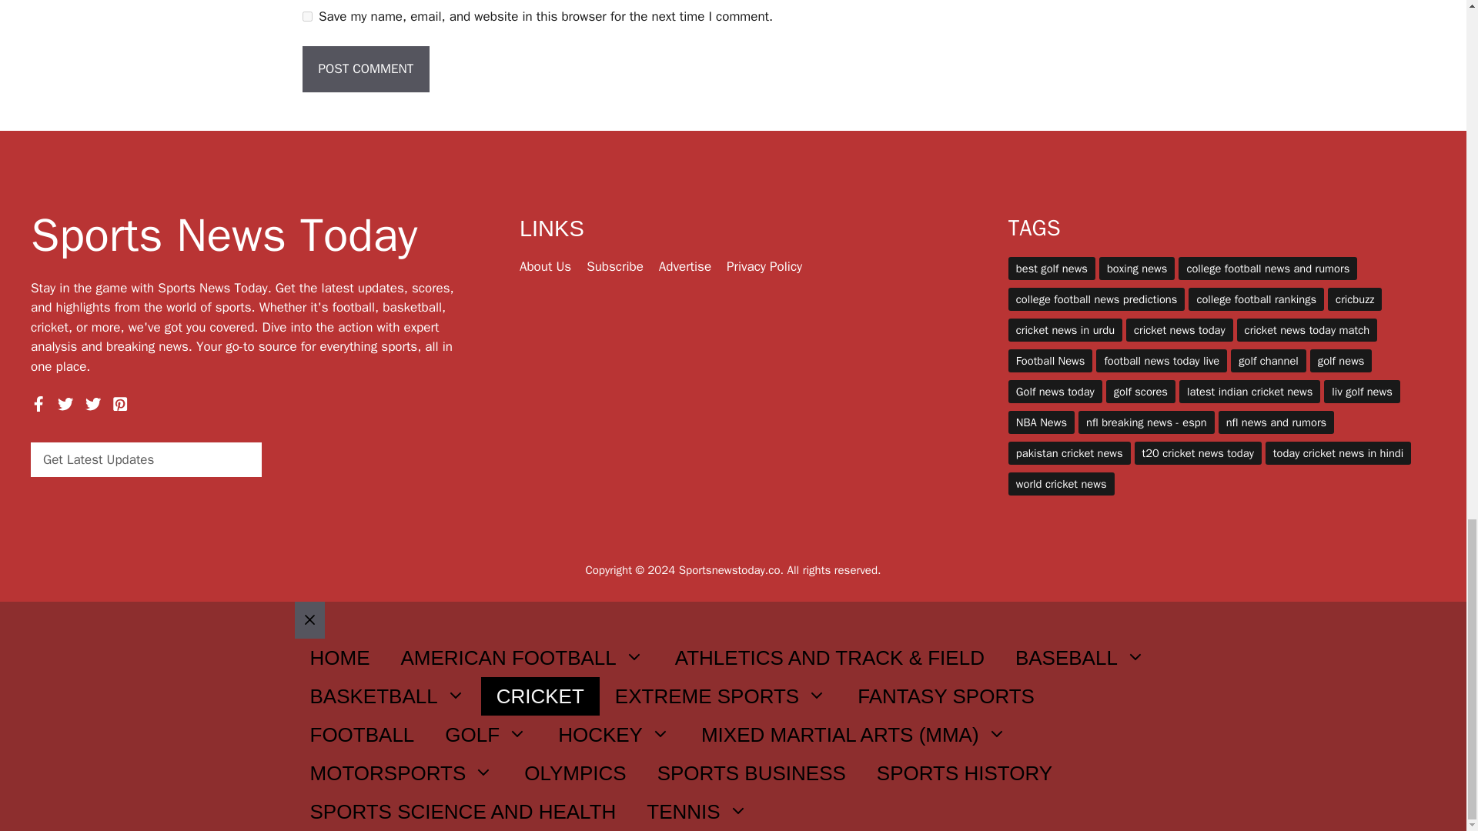  What do you see at coordinates (306, 17) in the screenshot?
I see `yes` at bounding box center [306, 17].